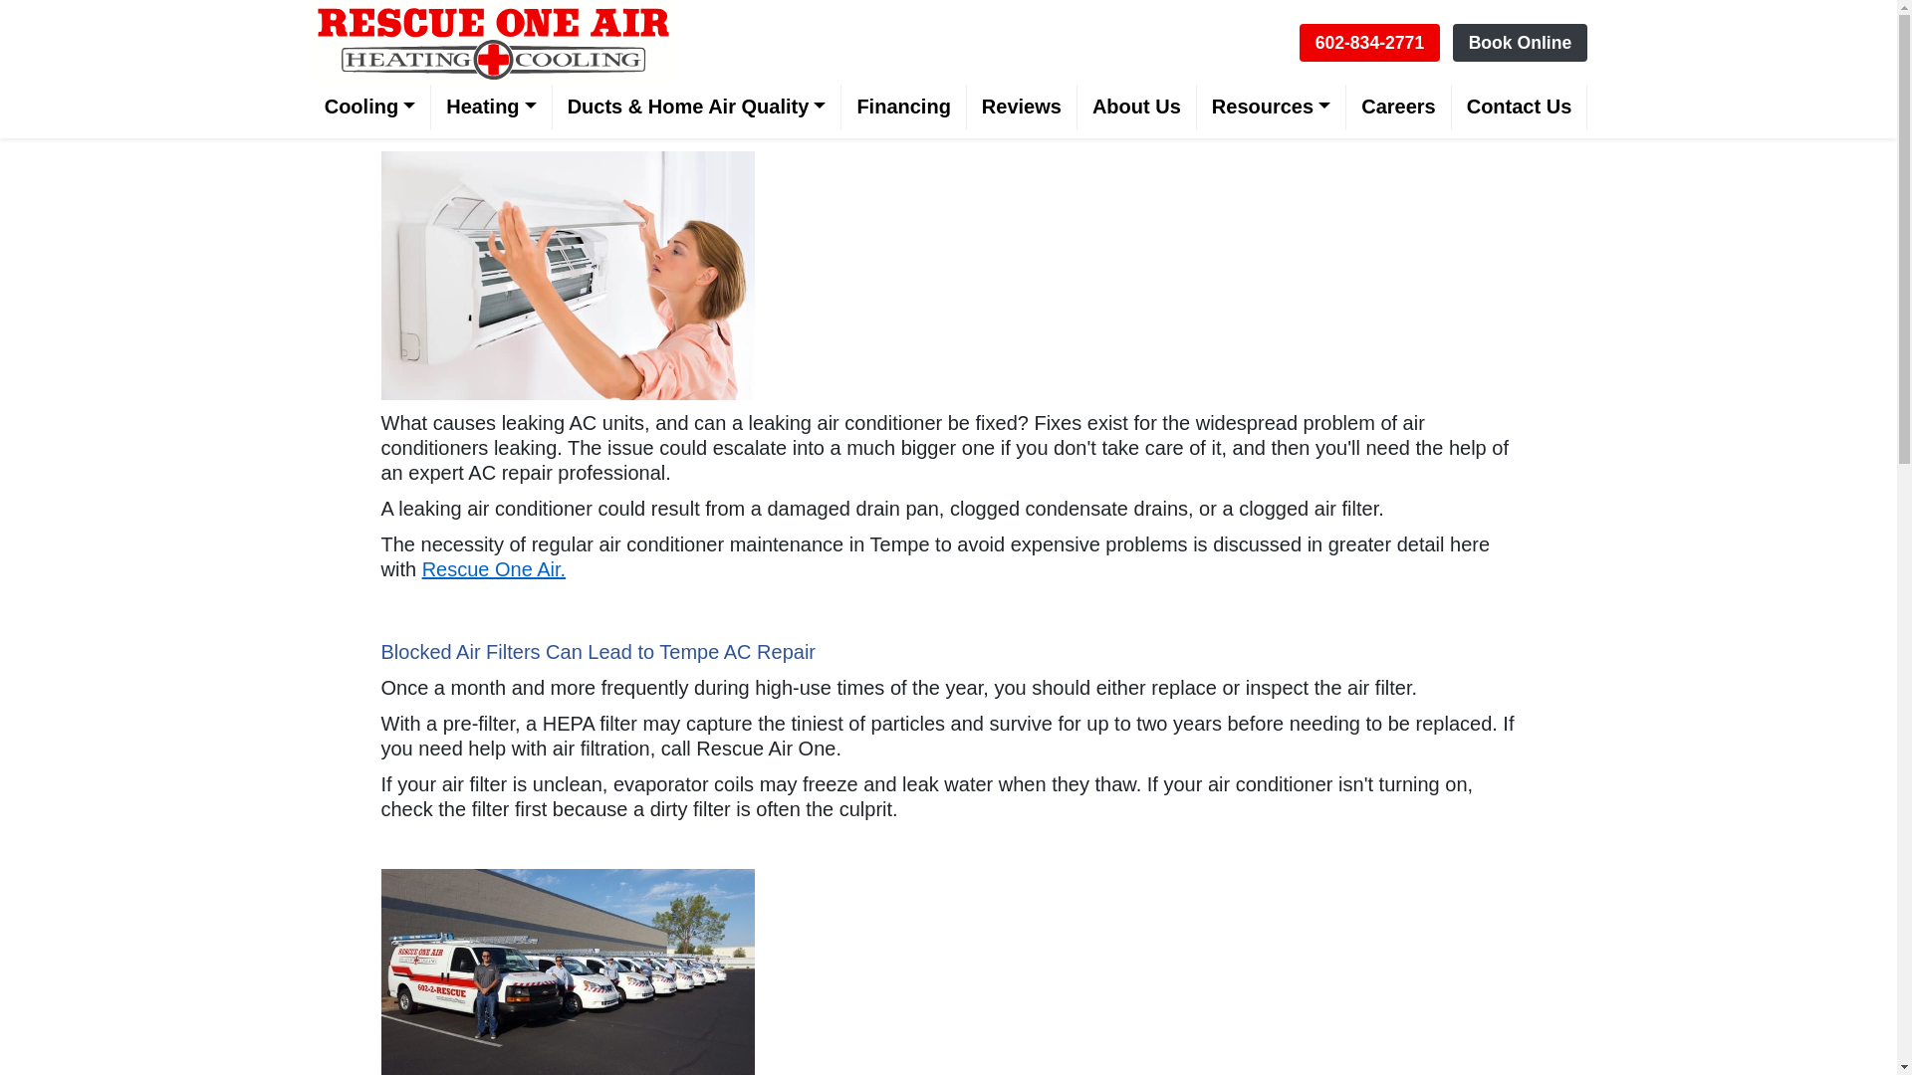 The height and width of the screenshot is (1075, 1912). Describe the element at coordinates (1271, 107) in the screenshot. I see `Resources` at that location.